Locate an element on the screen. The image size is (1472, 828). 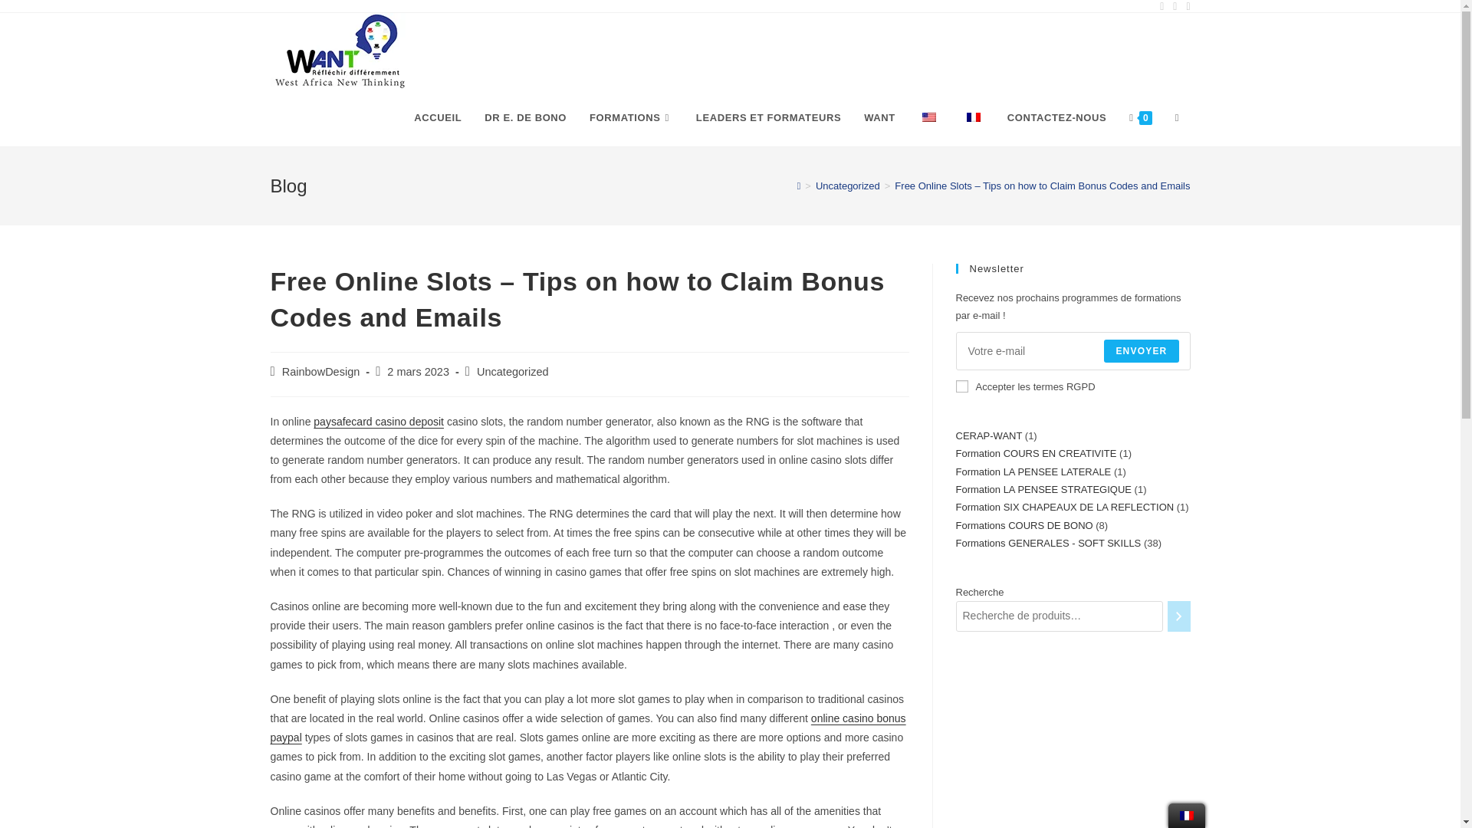
1 is located at coordinates (961, 386).